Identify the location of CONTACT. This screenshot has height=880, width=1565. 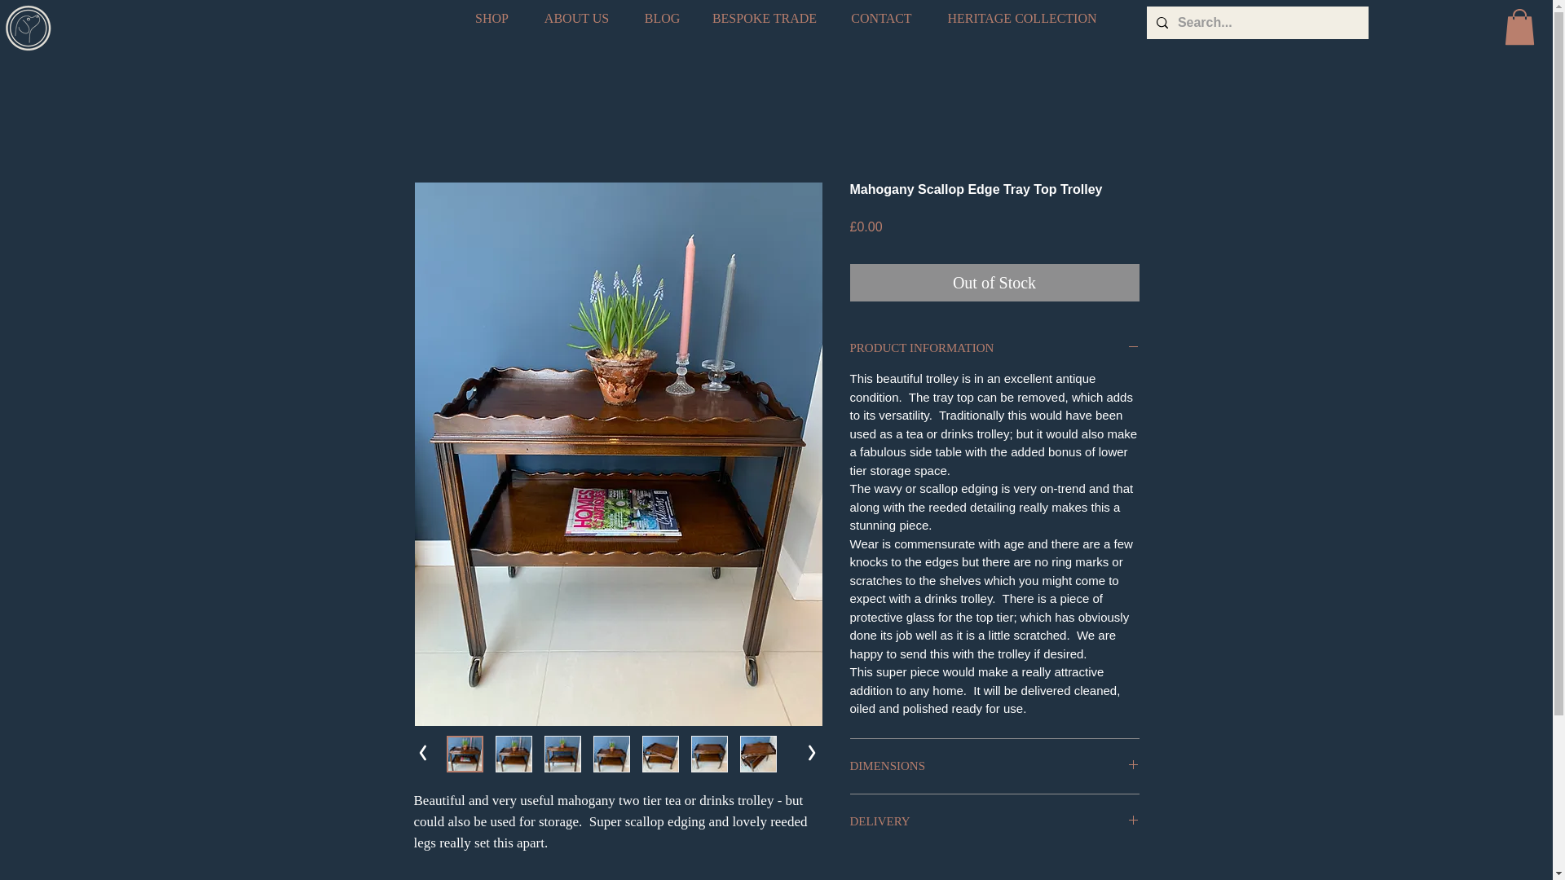
(882, 18).